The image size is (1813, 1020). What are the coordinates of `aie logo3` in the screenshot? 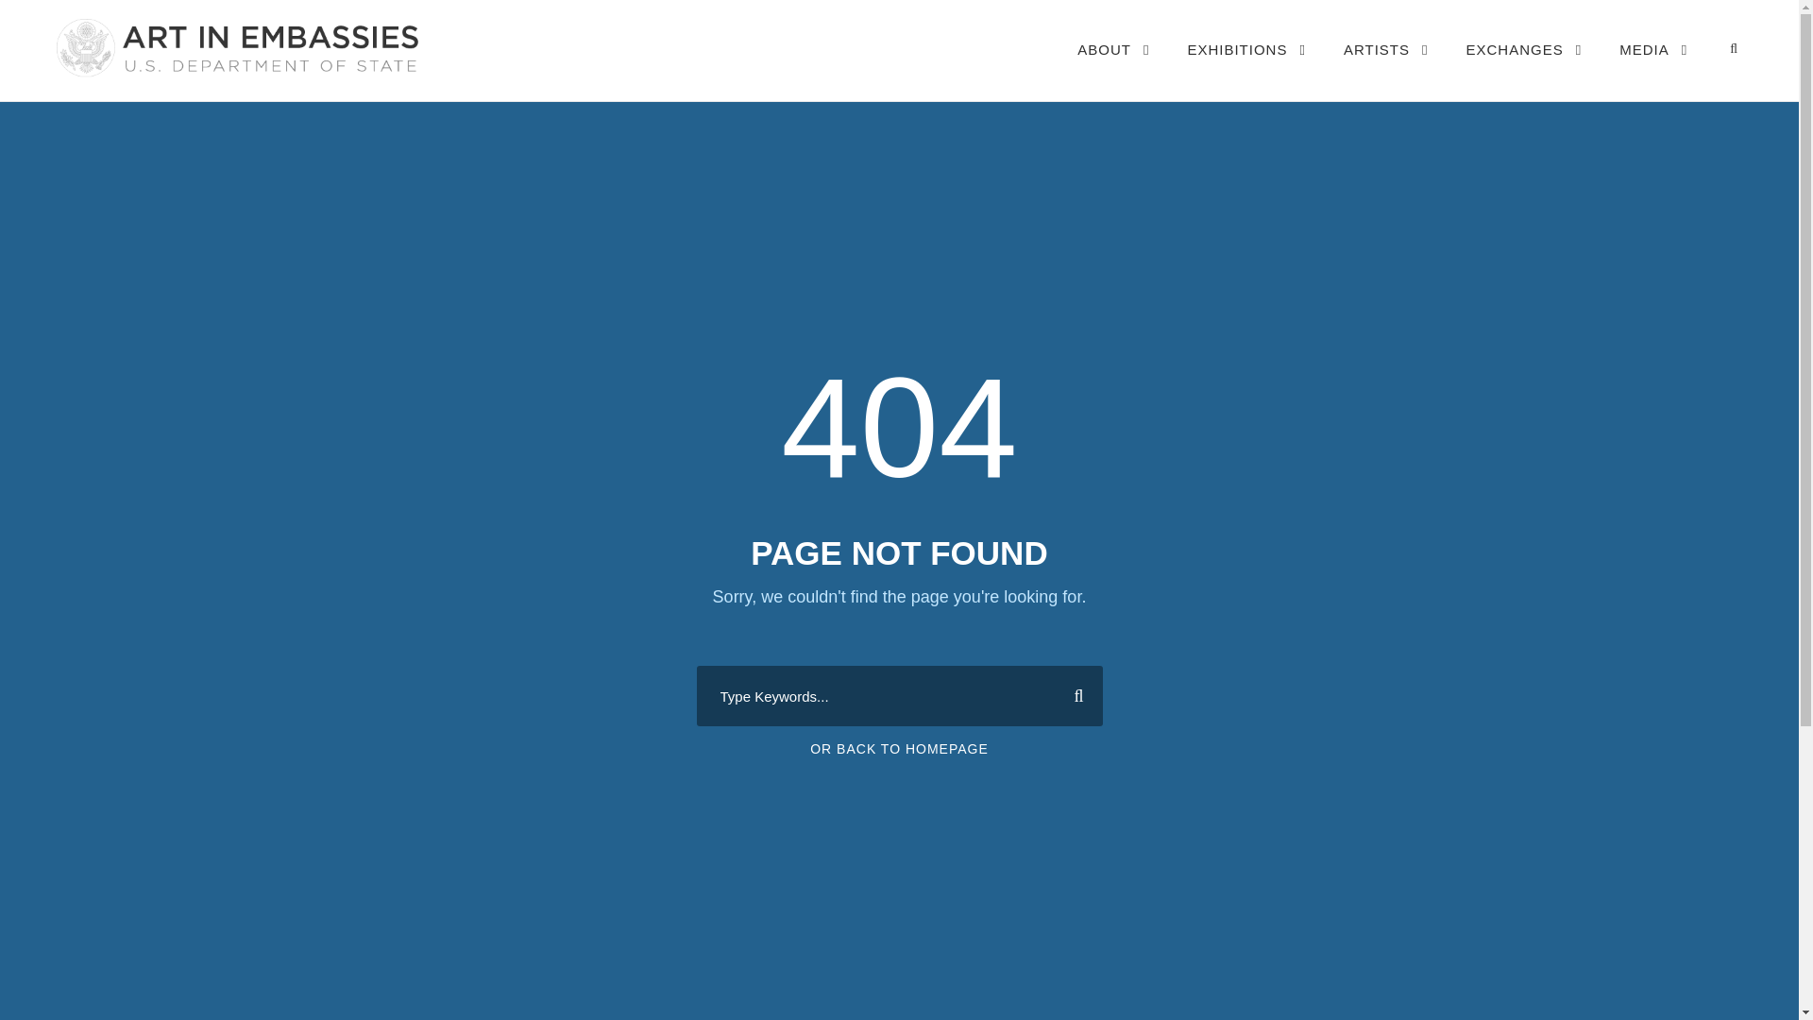 It's located at (235, 47).